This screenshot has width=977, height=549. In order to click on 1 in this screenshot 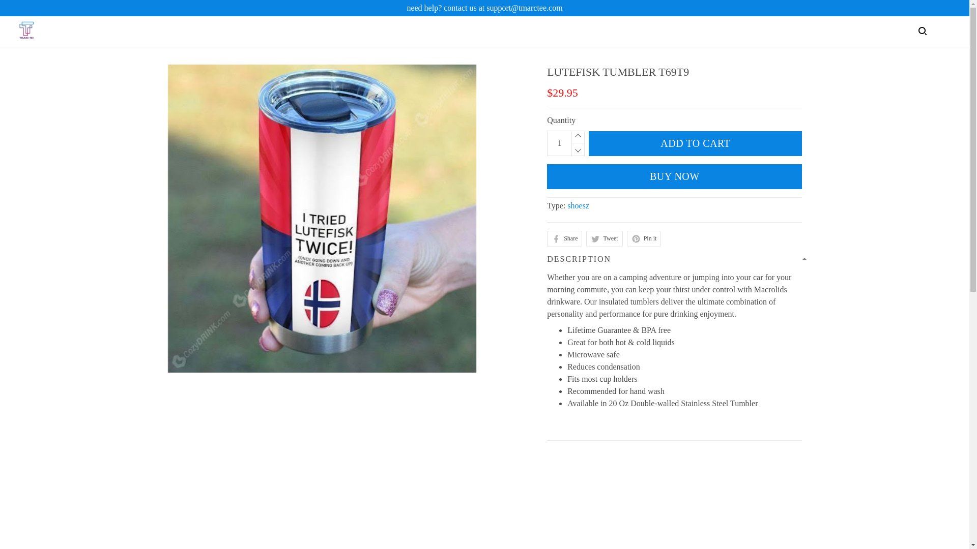, I will do `click(559, 143)`.